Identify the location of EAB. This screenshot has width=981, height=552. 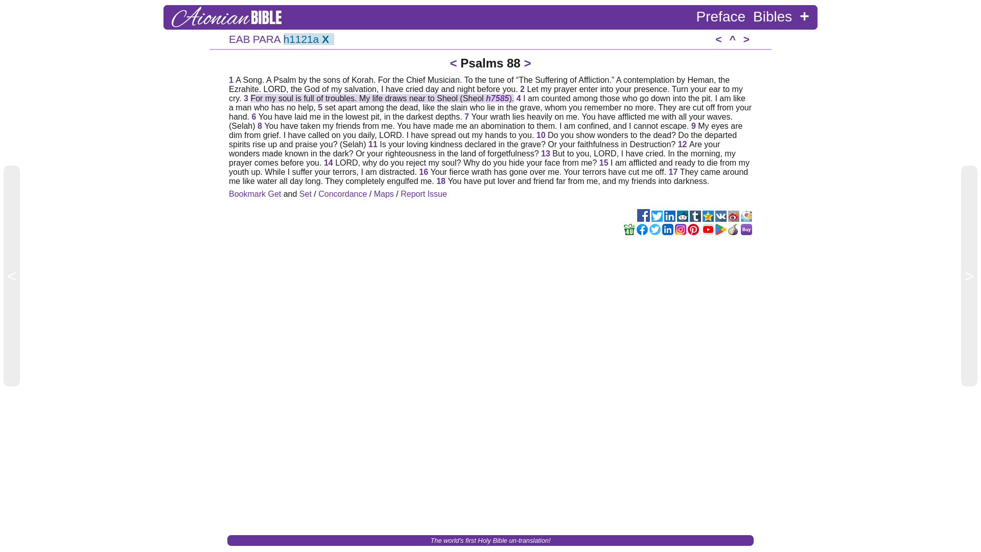
(239, 39).